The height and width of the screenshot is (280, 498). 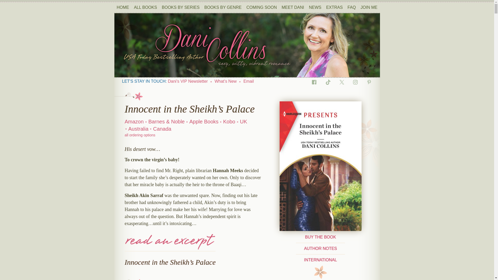 I want to click on JOIN ME, so click(x=369, y=7).